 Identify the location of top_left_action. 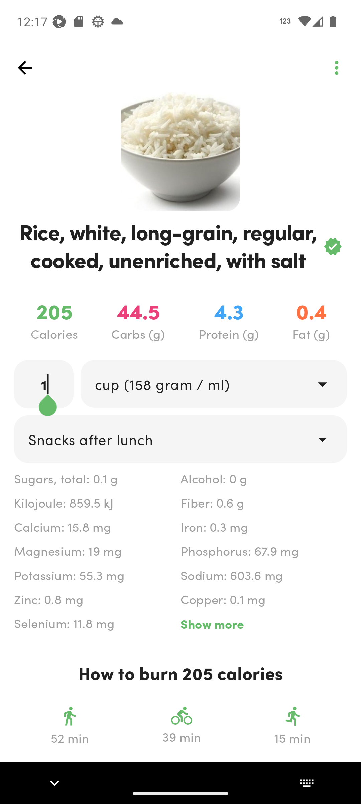
(336, 68).